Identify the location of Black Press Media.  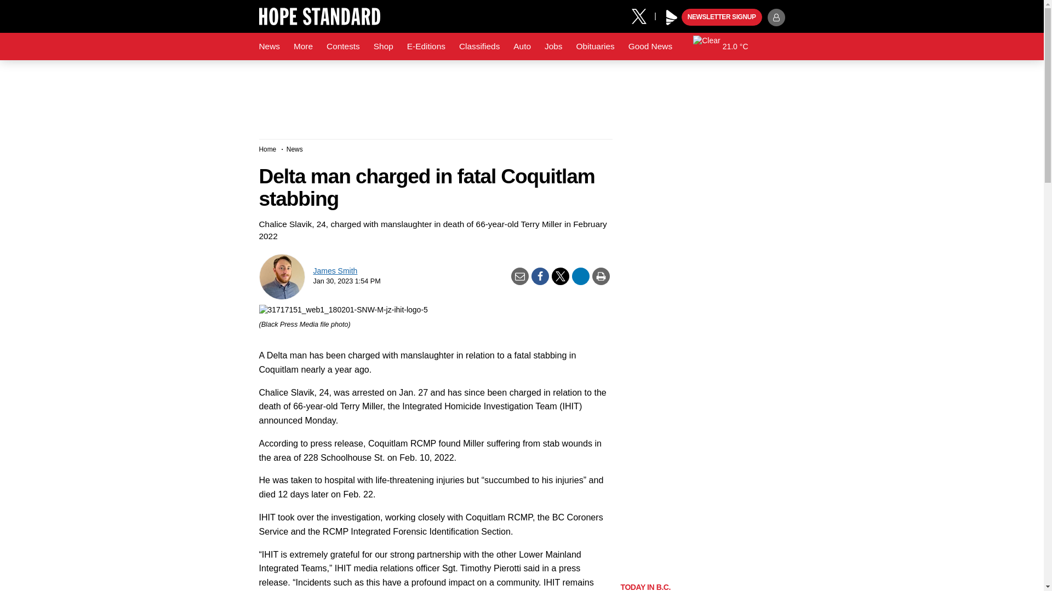
(672, 18).